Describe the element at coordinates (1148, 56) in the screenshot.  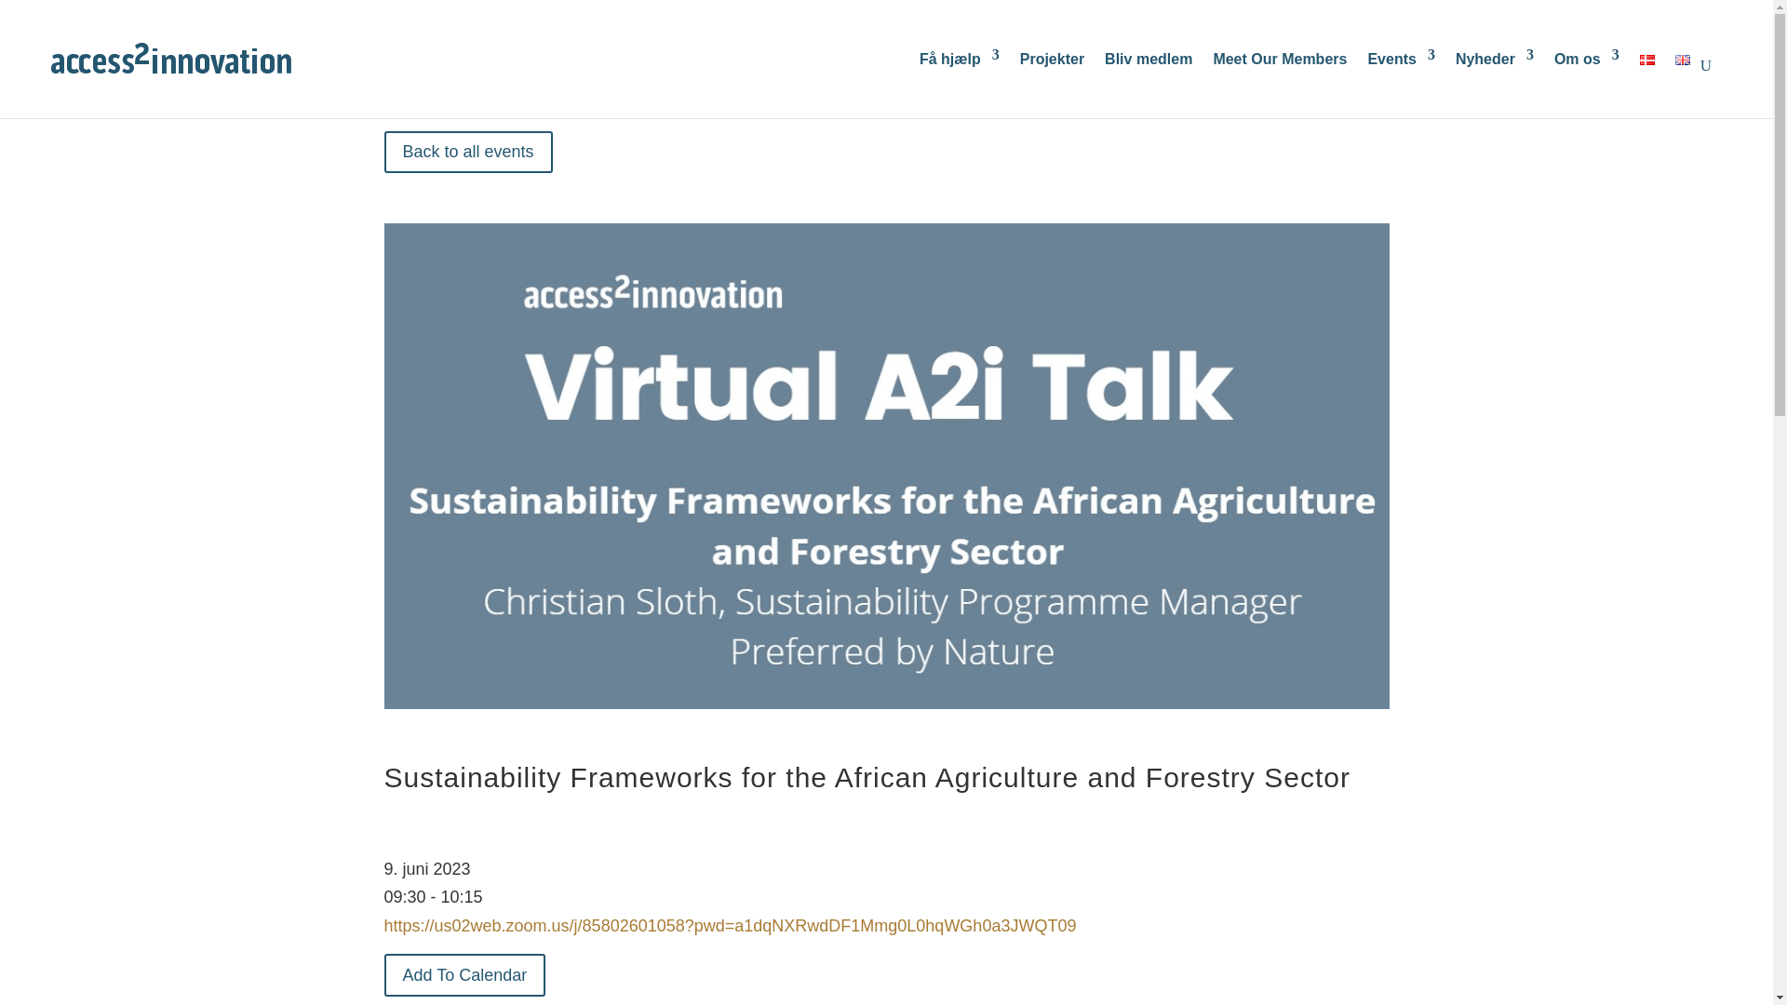
I see `Bliv medlem` at that location.